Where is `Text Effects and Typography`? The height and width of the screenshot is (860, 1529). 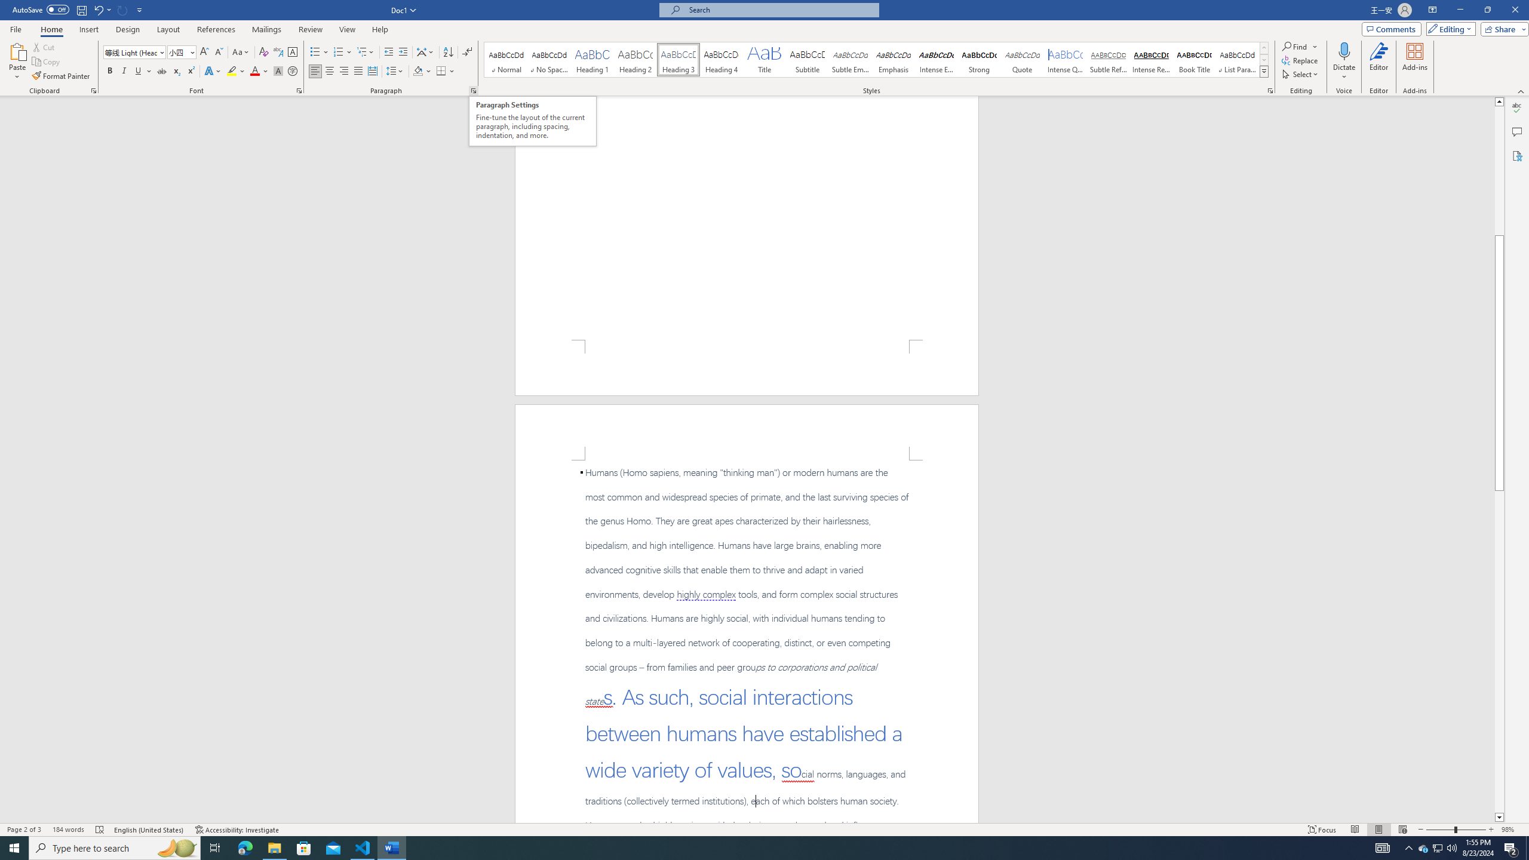
Text Effects and Typography is located at coordinates (212, 72).